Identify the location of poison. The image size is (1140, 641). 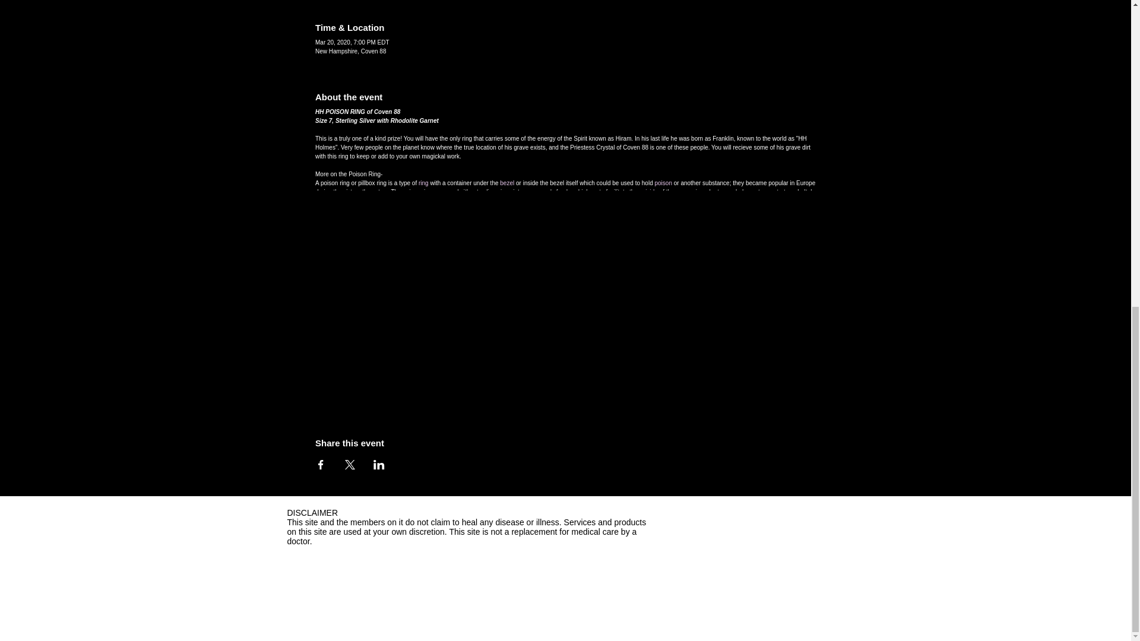
(663, 183).